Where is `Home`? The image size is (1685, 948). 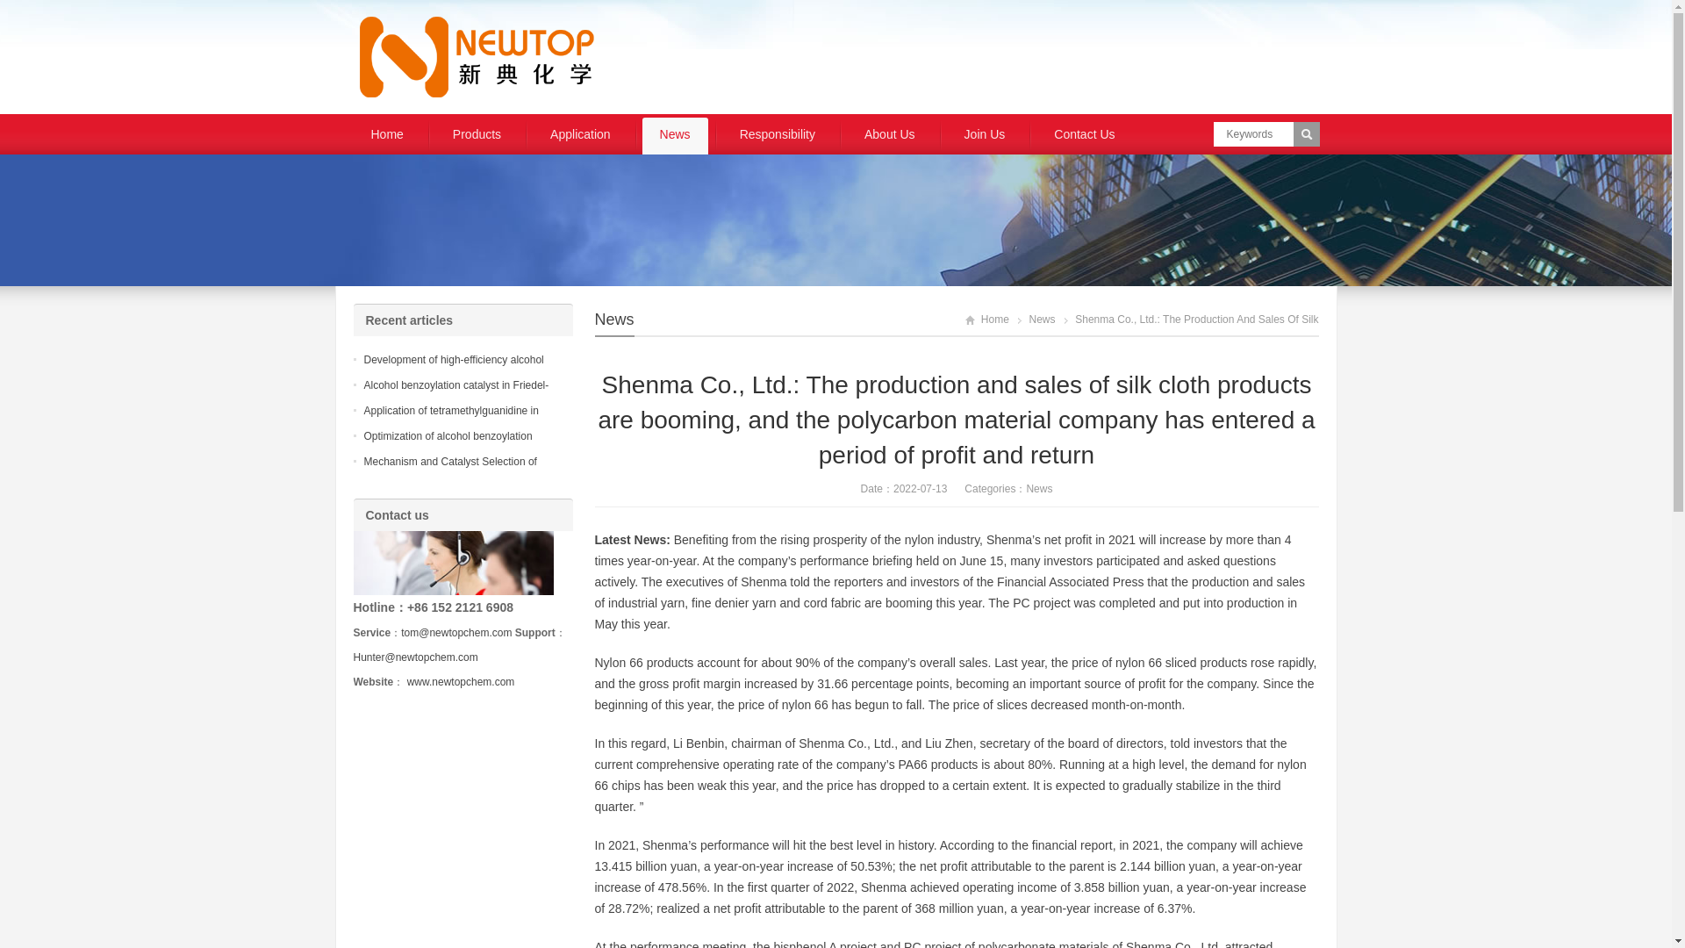 Home is located at coordinates (987, 320).